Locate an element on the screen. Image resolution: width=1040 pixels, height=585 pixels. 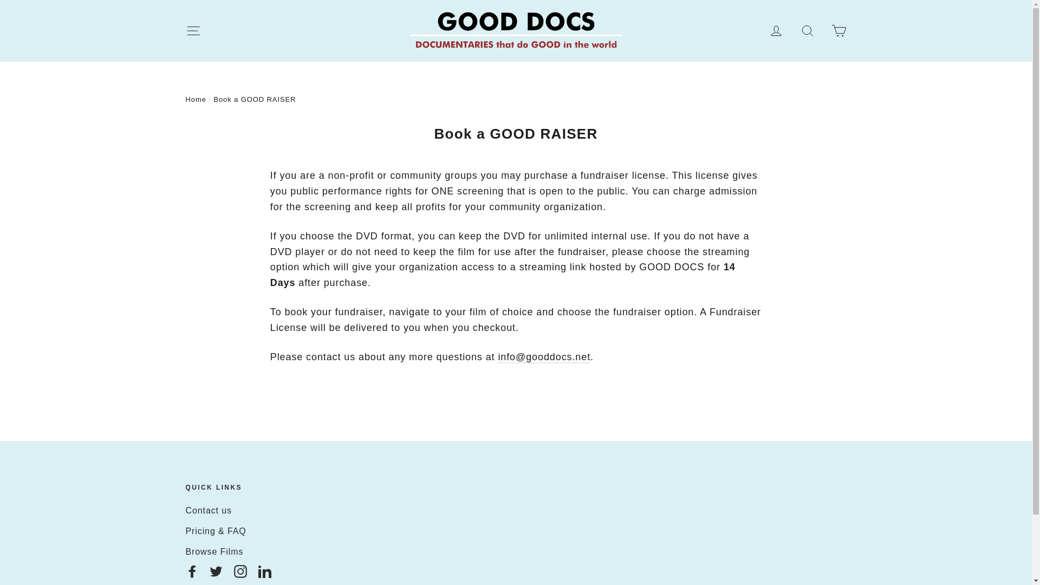
Search is located at coordinates (807, 30).